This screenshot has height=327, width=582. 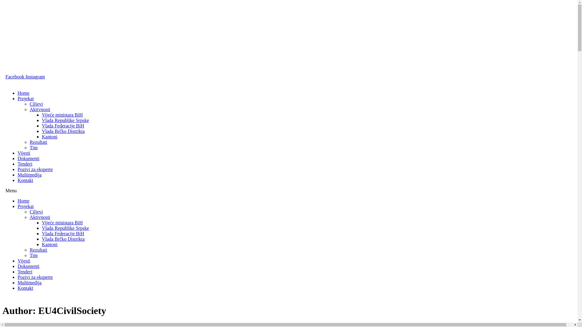 I want to click on Kantoni, so click(x=50, y=137).